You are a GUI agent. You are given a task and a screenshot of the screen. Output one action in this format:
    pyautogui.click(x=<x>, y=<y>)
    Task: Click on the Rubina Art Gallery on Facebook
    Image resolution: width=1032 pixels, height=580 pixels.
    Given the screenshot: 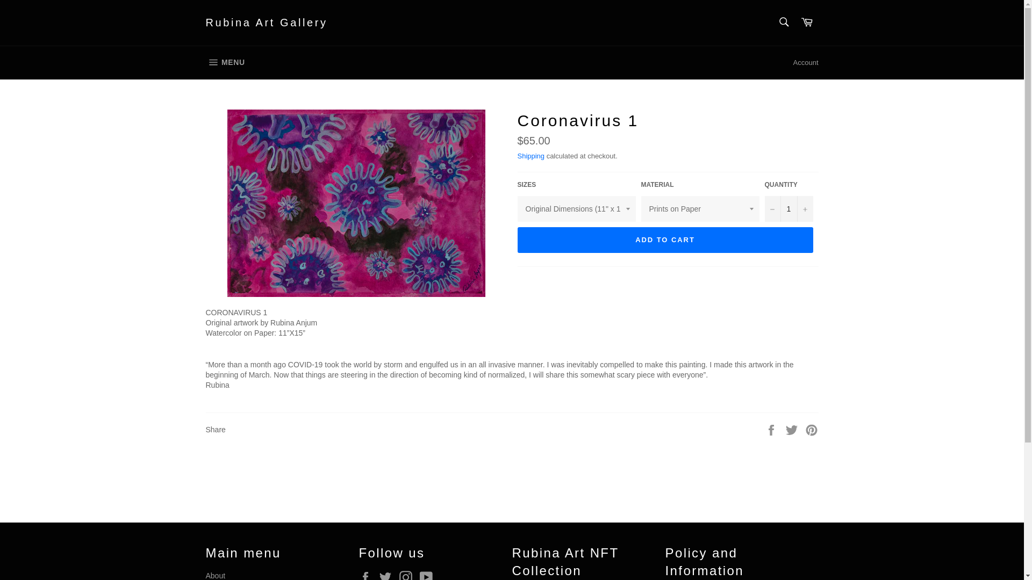 What is the action you would take?
    pyautogui.click(x=368, y=575)
    